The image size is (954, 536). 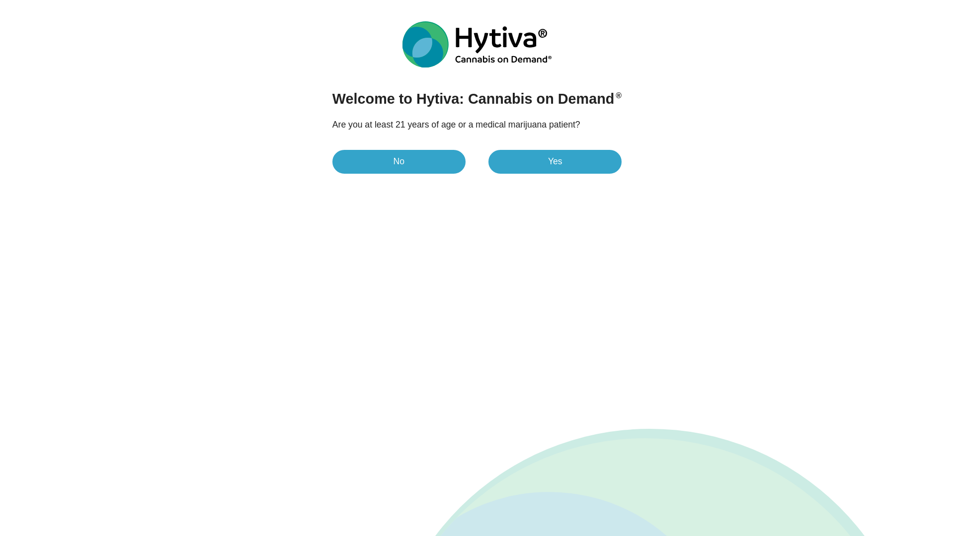 What do you see at coordinates (604, 179) in the screenshot?
I see `Comments` at bounding box center [604, 179].